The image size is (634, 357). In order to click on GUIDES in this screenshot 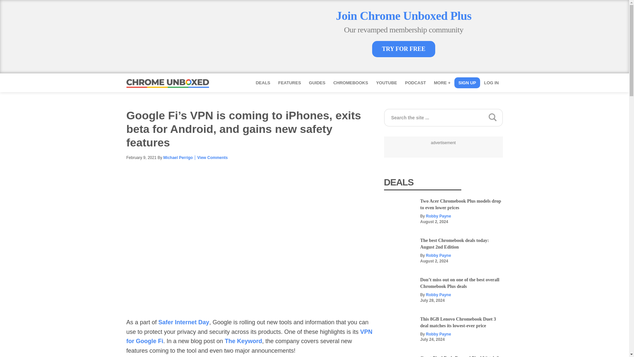, I will do `click(317, 83)`.